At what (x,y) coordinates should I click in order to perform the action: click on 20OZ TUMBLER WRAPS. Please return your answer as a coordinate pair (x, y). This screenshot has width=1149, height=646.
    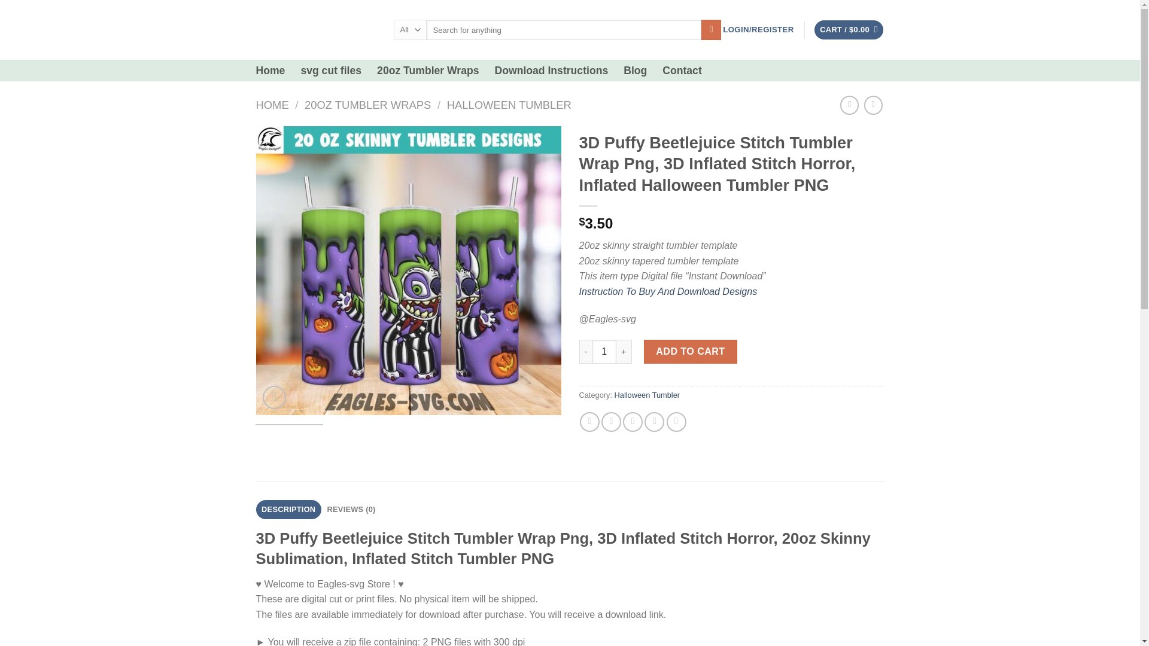
    Looking at the image, I should click on (367, 105).